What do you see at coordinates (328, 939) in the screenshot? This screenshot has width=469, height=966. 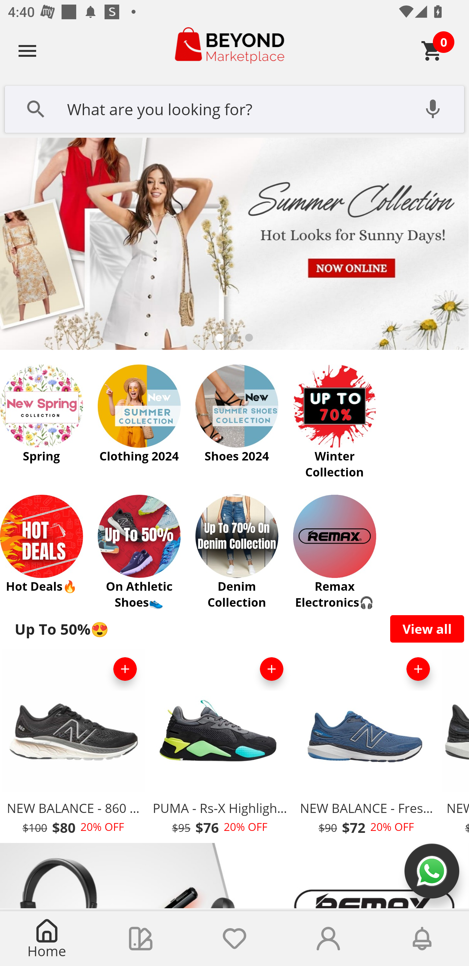 I see `Account` at bounding box center [328, 939].